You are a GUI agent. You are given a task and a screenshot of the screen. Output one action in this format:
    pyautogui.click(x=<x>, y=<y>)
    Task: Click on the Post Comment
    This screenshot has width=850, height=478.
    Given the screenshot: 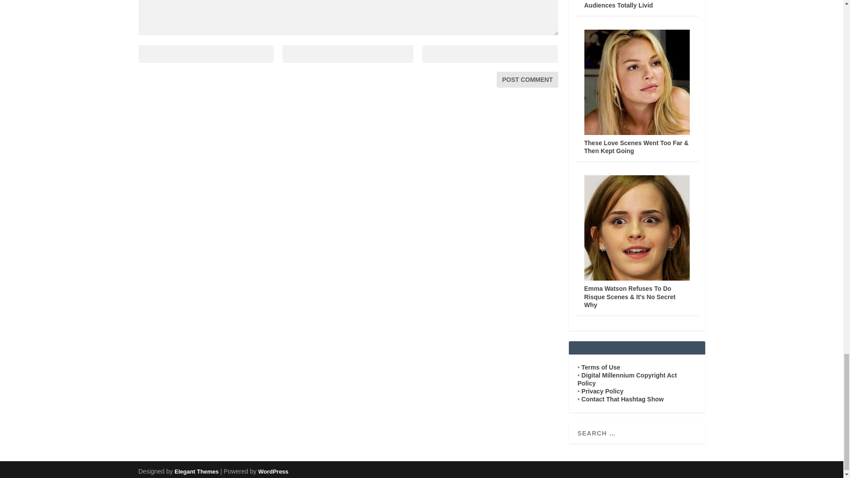 What is the action you would take?
    pyautogui.click(x=527, y=80)
    